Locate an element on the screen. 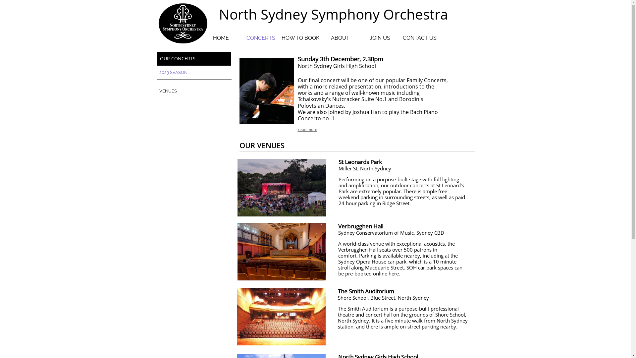 Image resolution: width=636 pixels, height=358 pixels. JOIN US is located at coordinates (380, 38).